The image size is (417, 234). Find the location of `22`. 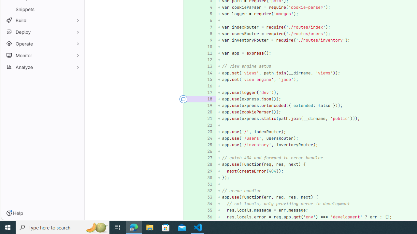

22 is located at coordinates (207, 125).